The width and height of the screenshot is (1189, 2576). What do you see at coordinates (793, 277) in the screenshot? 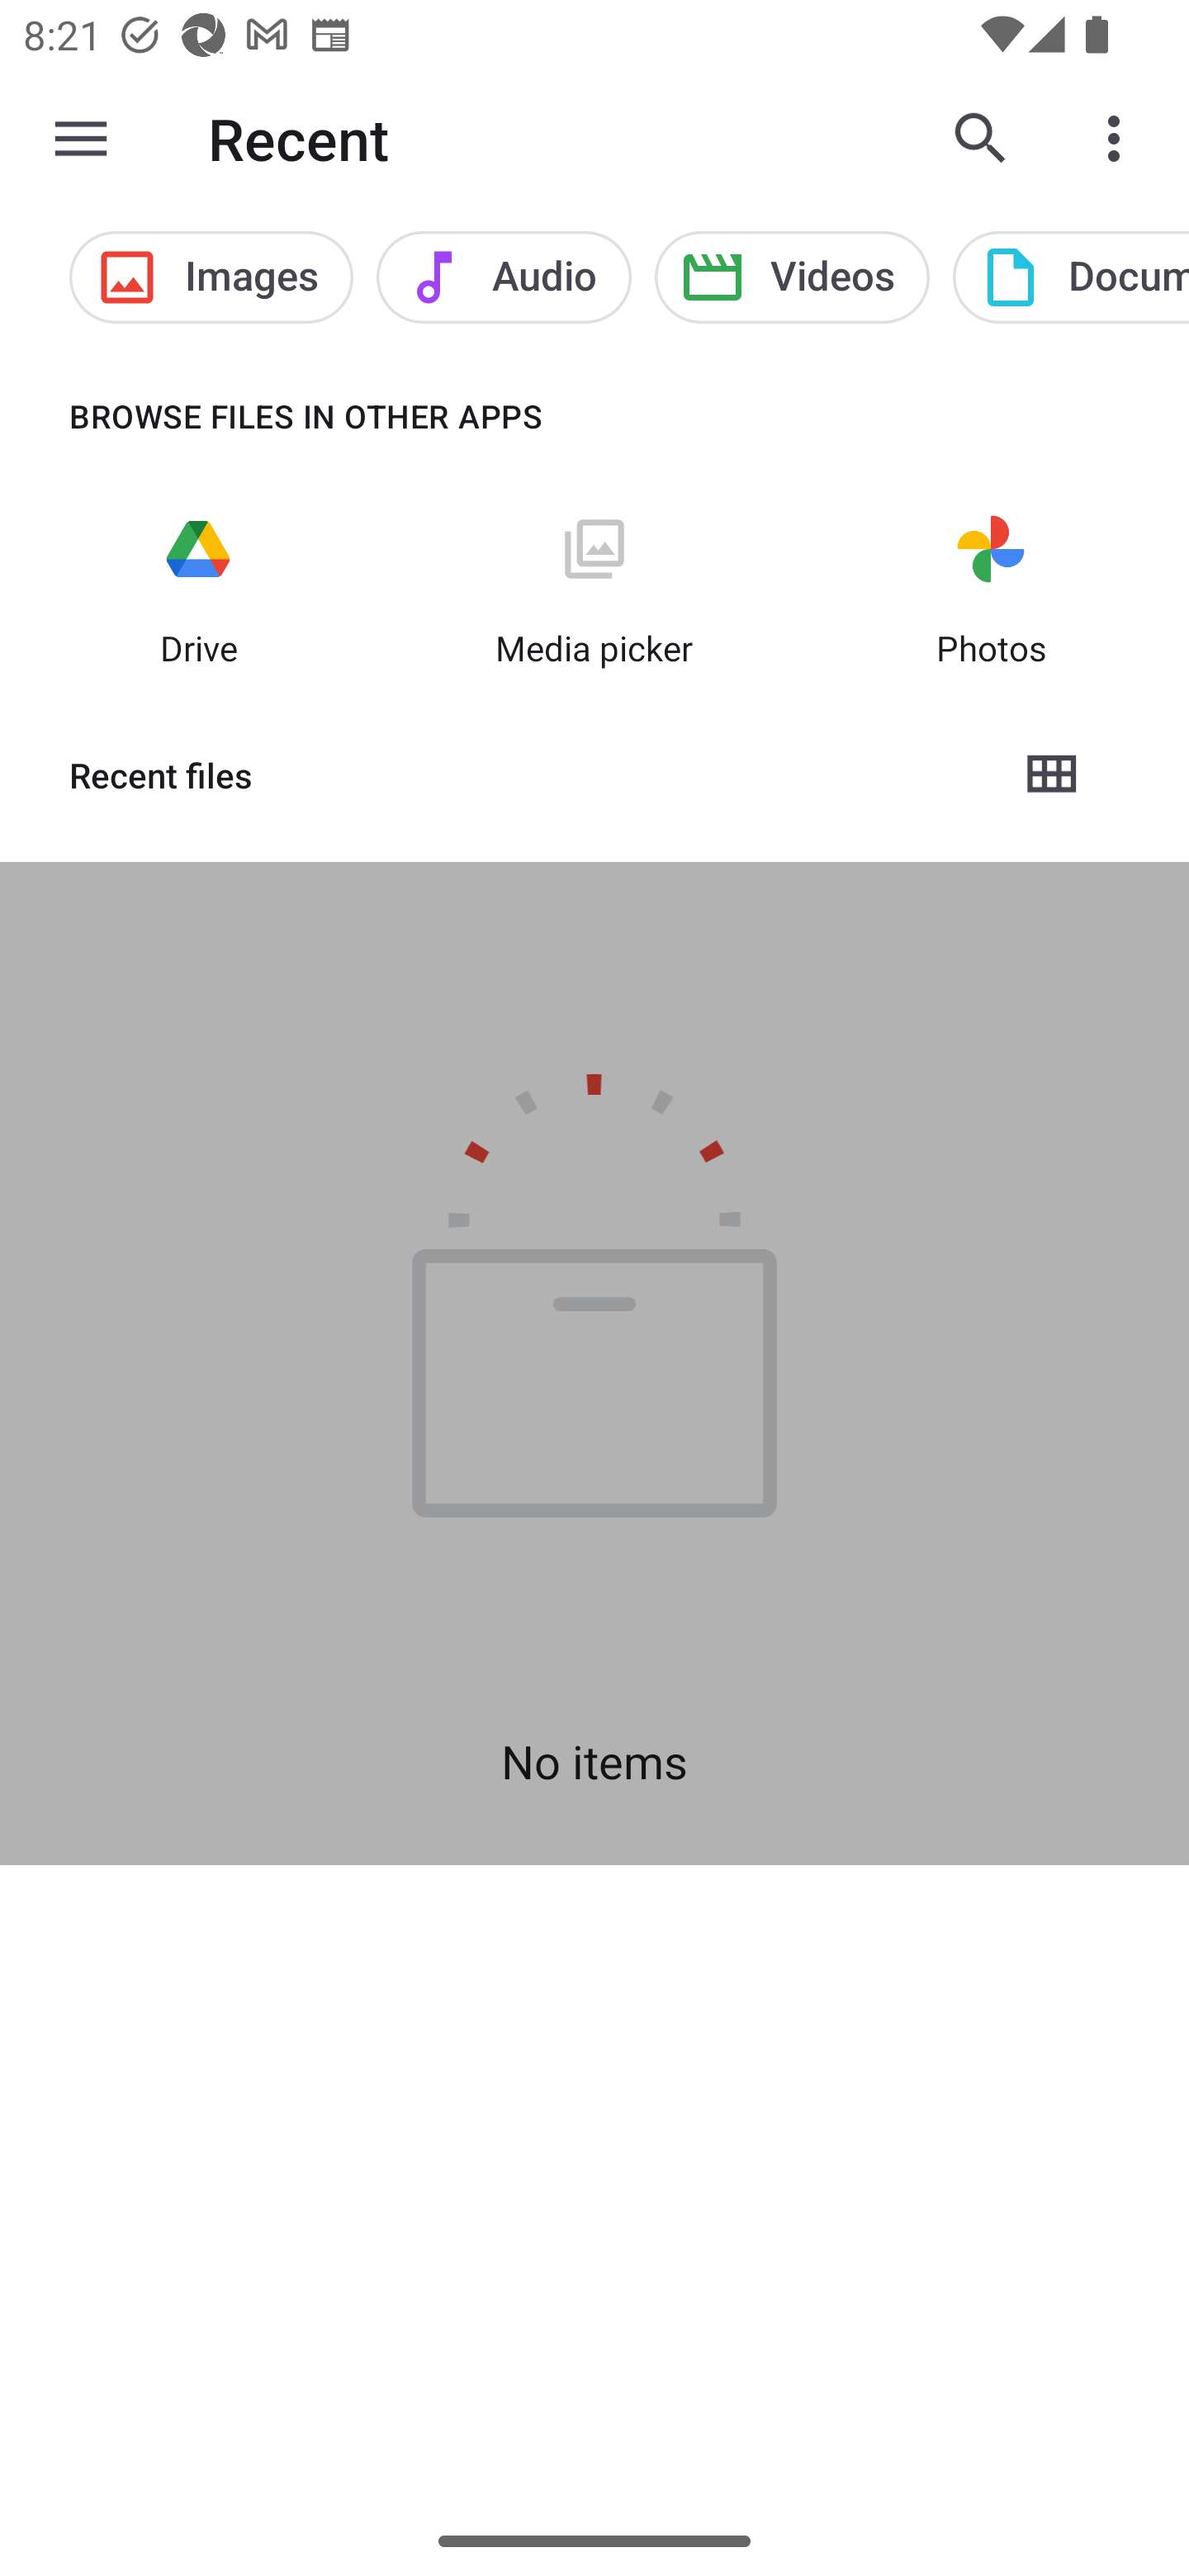
I see `Videos` at bounding box center [793, 277].